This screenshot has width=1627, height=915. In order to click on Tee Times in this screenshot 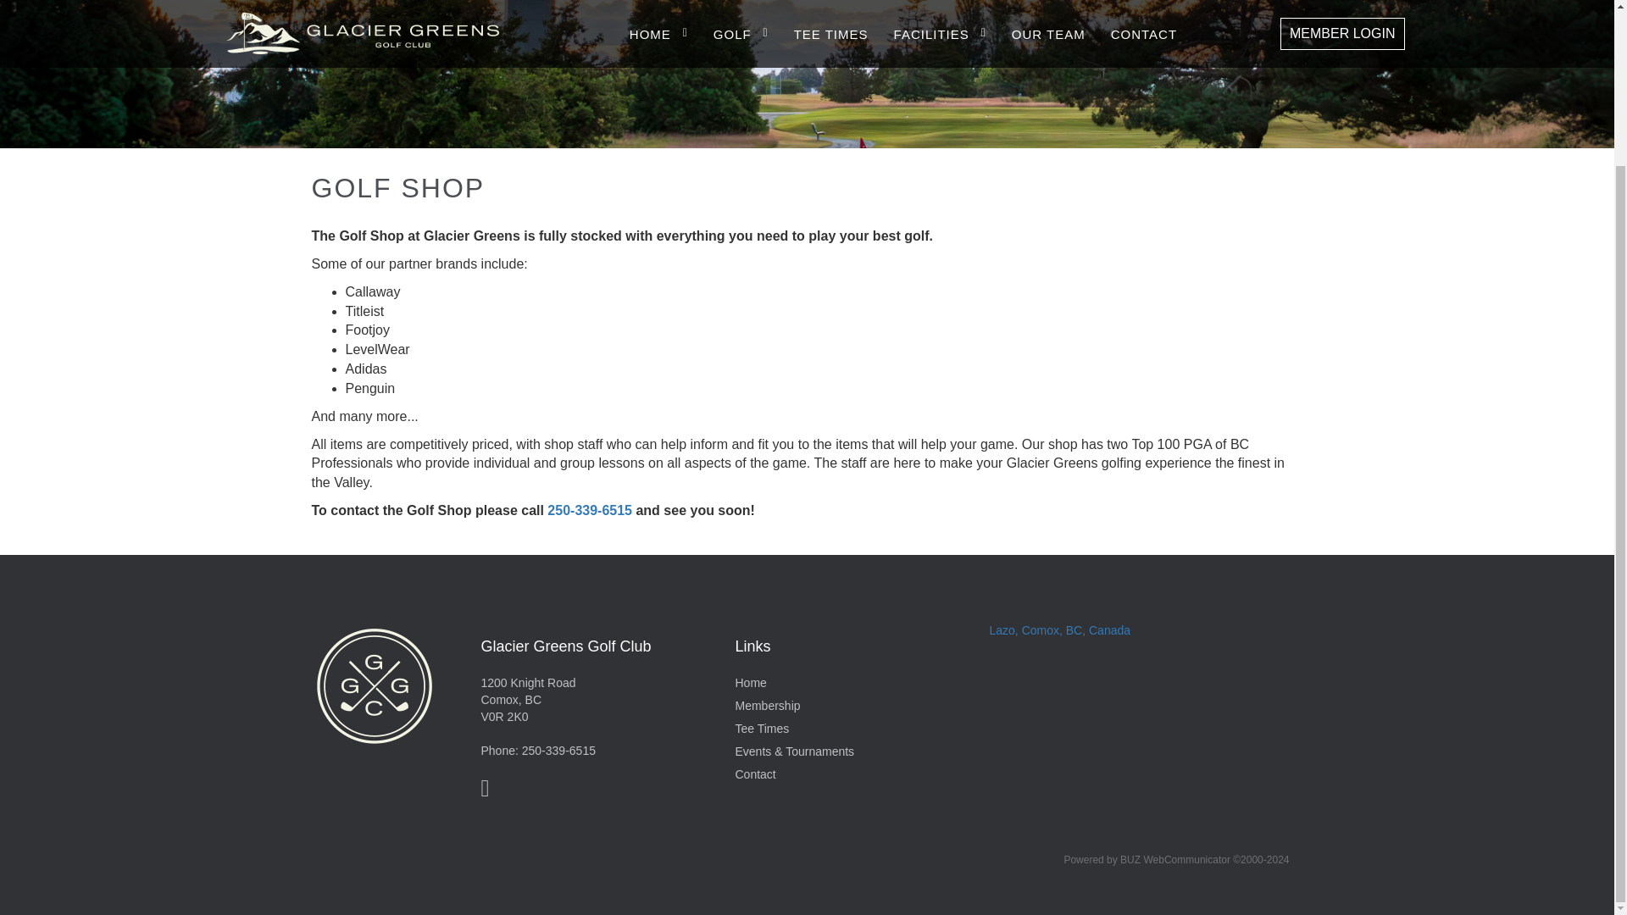, I will do `click(762, 729)`.